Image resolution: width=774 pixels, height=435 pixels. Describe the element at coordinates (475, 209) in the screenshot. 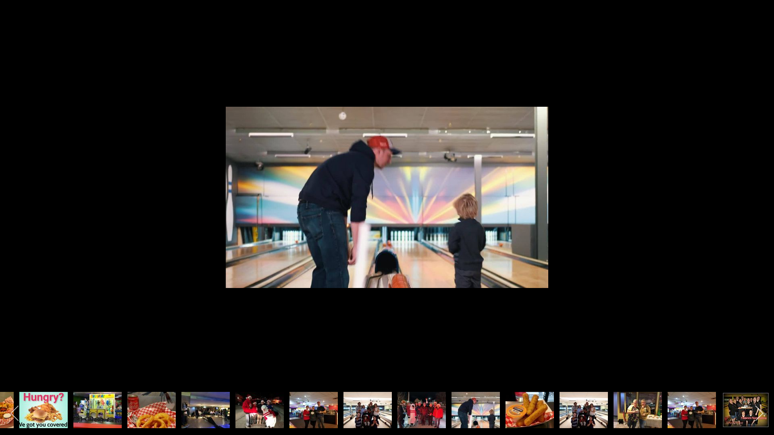

I see `bathurst11` at that location.